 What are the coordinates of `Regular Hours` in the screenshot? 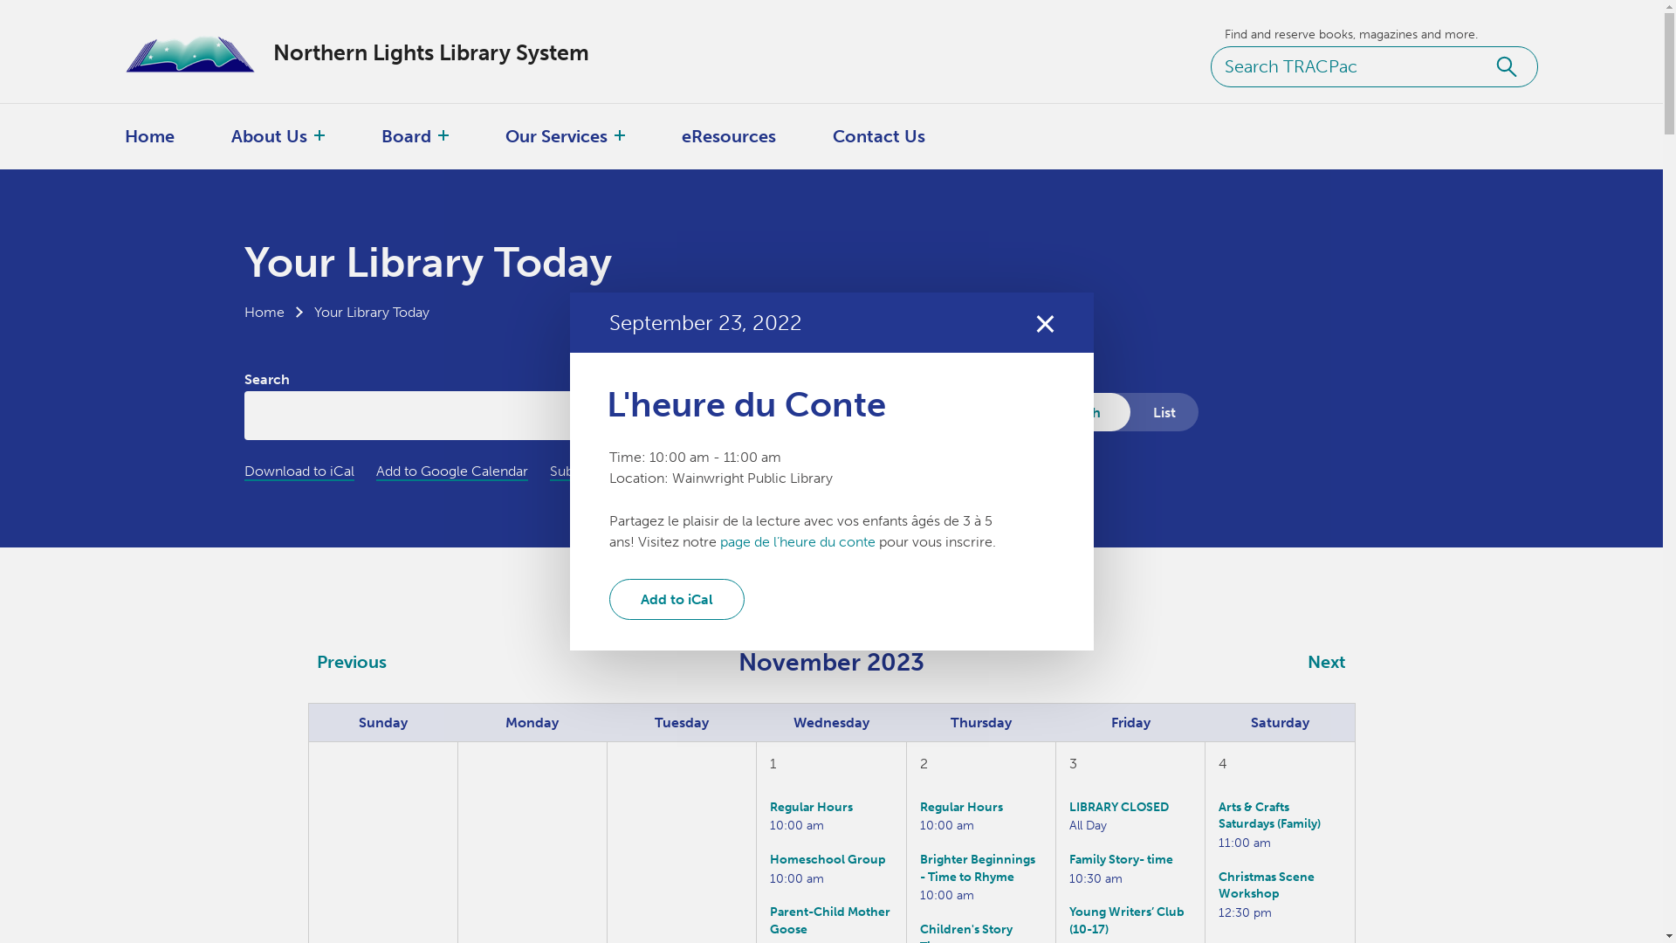 It's located at (812, 807).